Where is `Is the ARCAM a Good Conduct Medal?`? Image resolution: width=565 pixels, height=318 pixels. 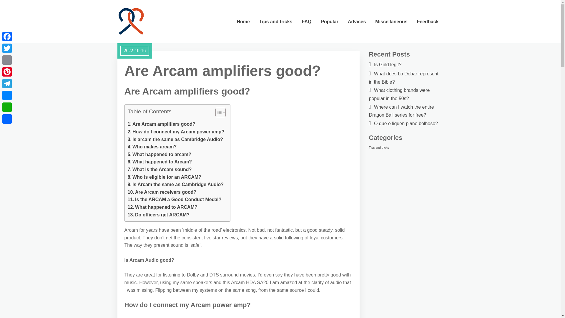
Is the ARCAM a Good Conduct Medal? is located at coordinates (174, 200).